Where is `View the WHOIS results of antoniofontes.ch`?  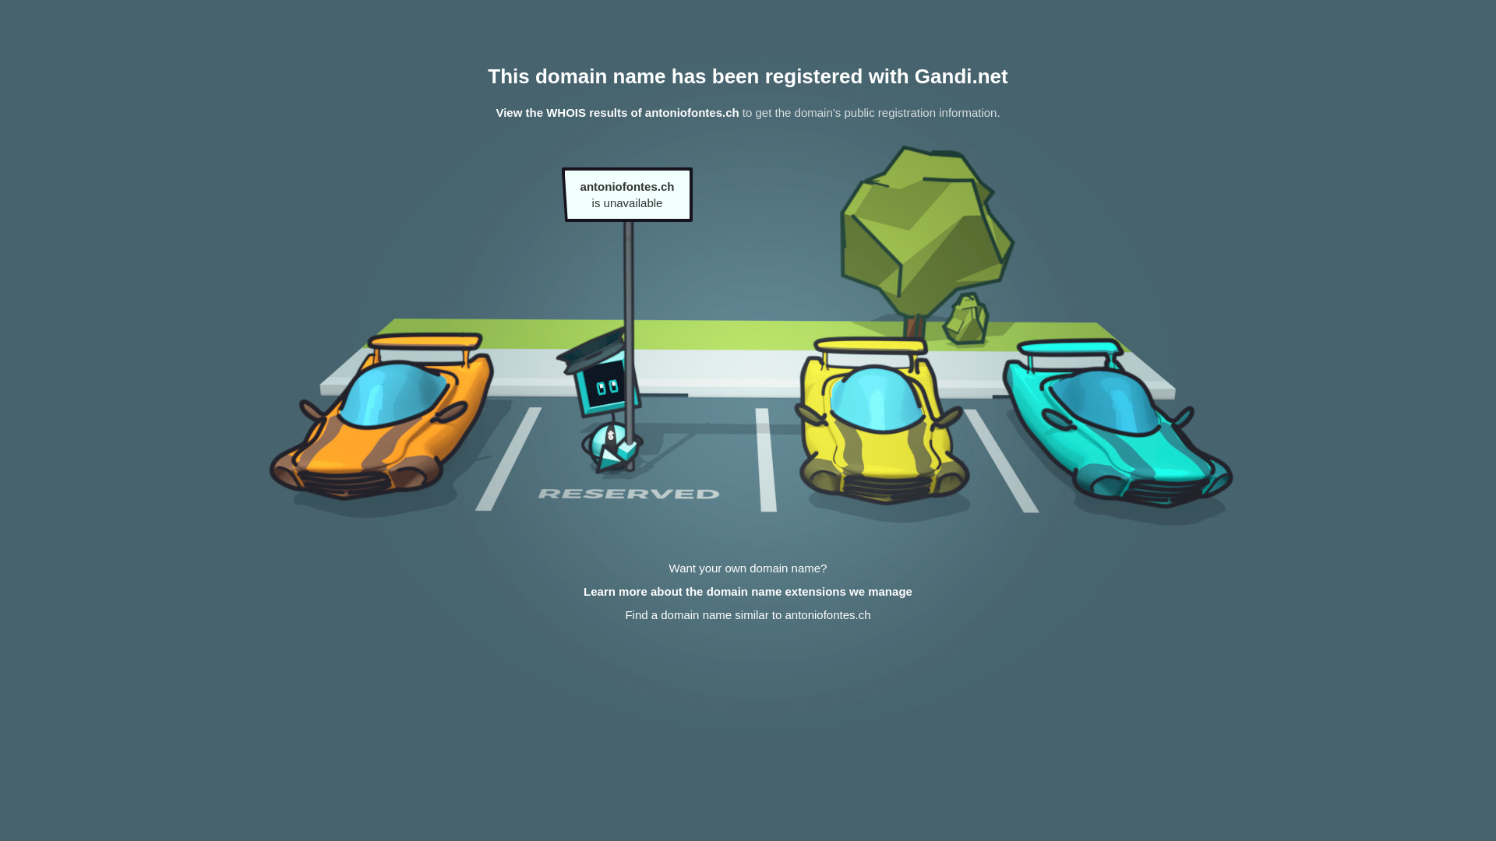 View the WHOIS results of antoniofontes.ch is located at coordinates (617, 112).